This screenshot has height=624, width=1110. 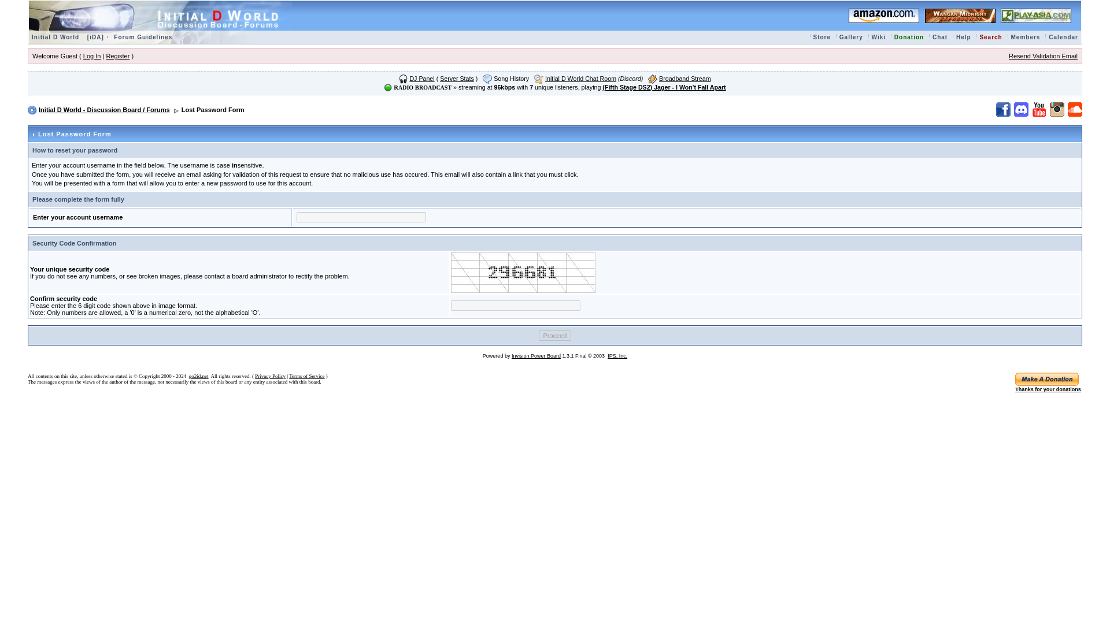 I want to click on Official Initial D World Instagram - Follow Us Today!, so click(x=1057, y=109).